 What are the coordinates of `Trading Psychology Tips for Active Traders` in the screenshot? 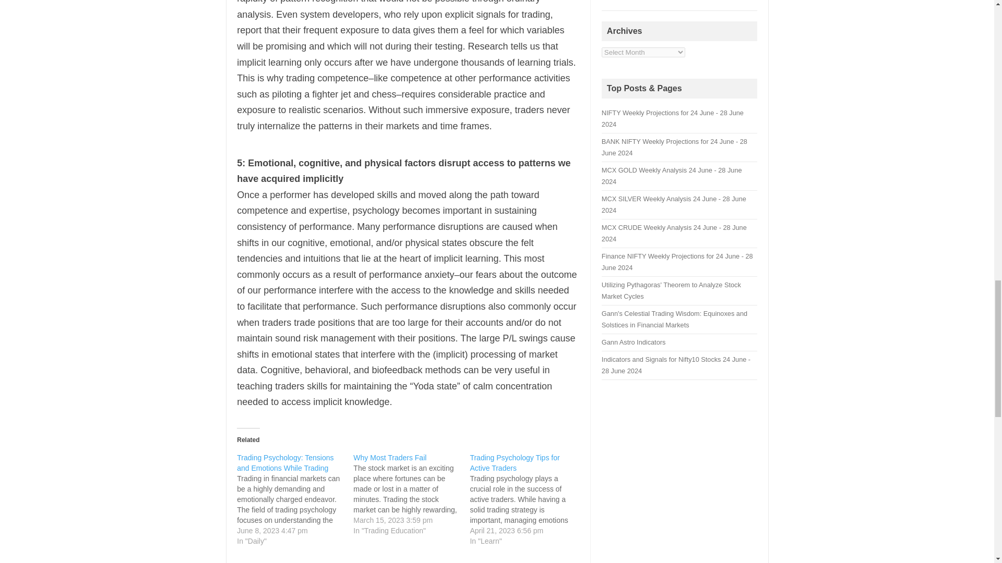 It's located at (515, 463).